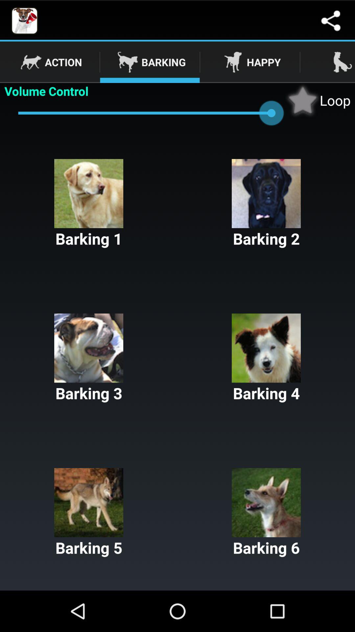 This screenshot has height=632, width=355. What do you see at coordinates (318, 100) in the screenshot?
I see `swipe to loop icon` at bounding box center [318, 100].